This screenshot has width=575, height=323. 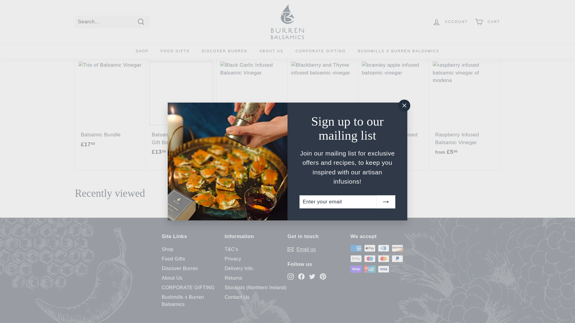 I want to click on PayPal, so click(x=397, y=258).